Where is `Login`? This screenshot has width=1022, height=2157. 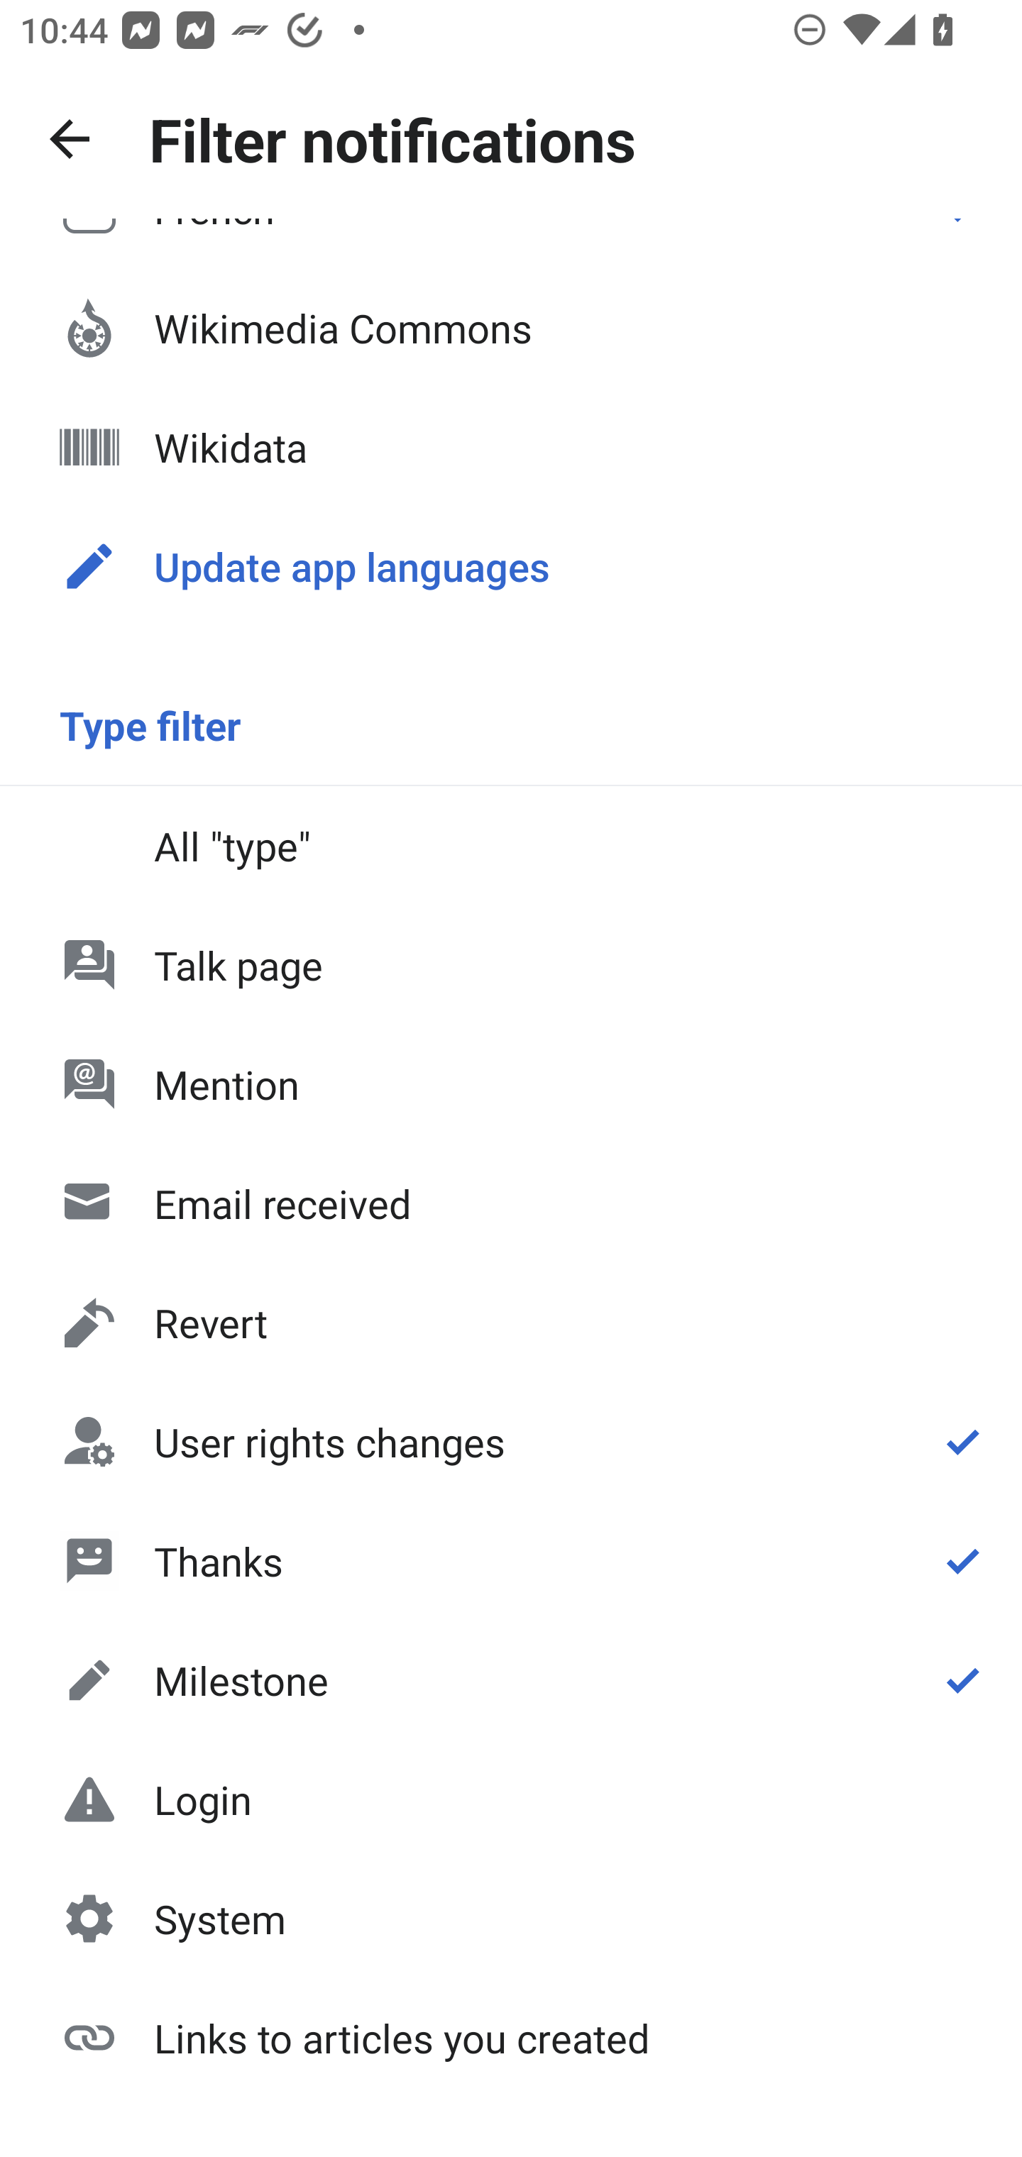
Login is located at coordinates (511, 1799).